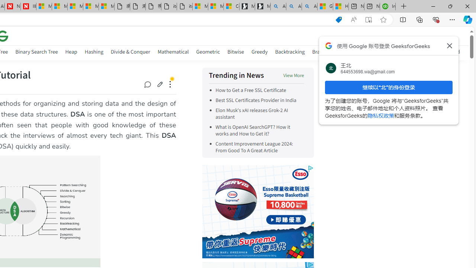 The image size is (476, 268). Describe the element at coordinates (130, 51) in the screenshot. I see `Divide & Conquer` at that location.